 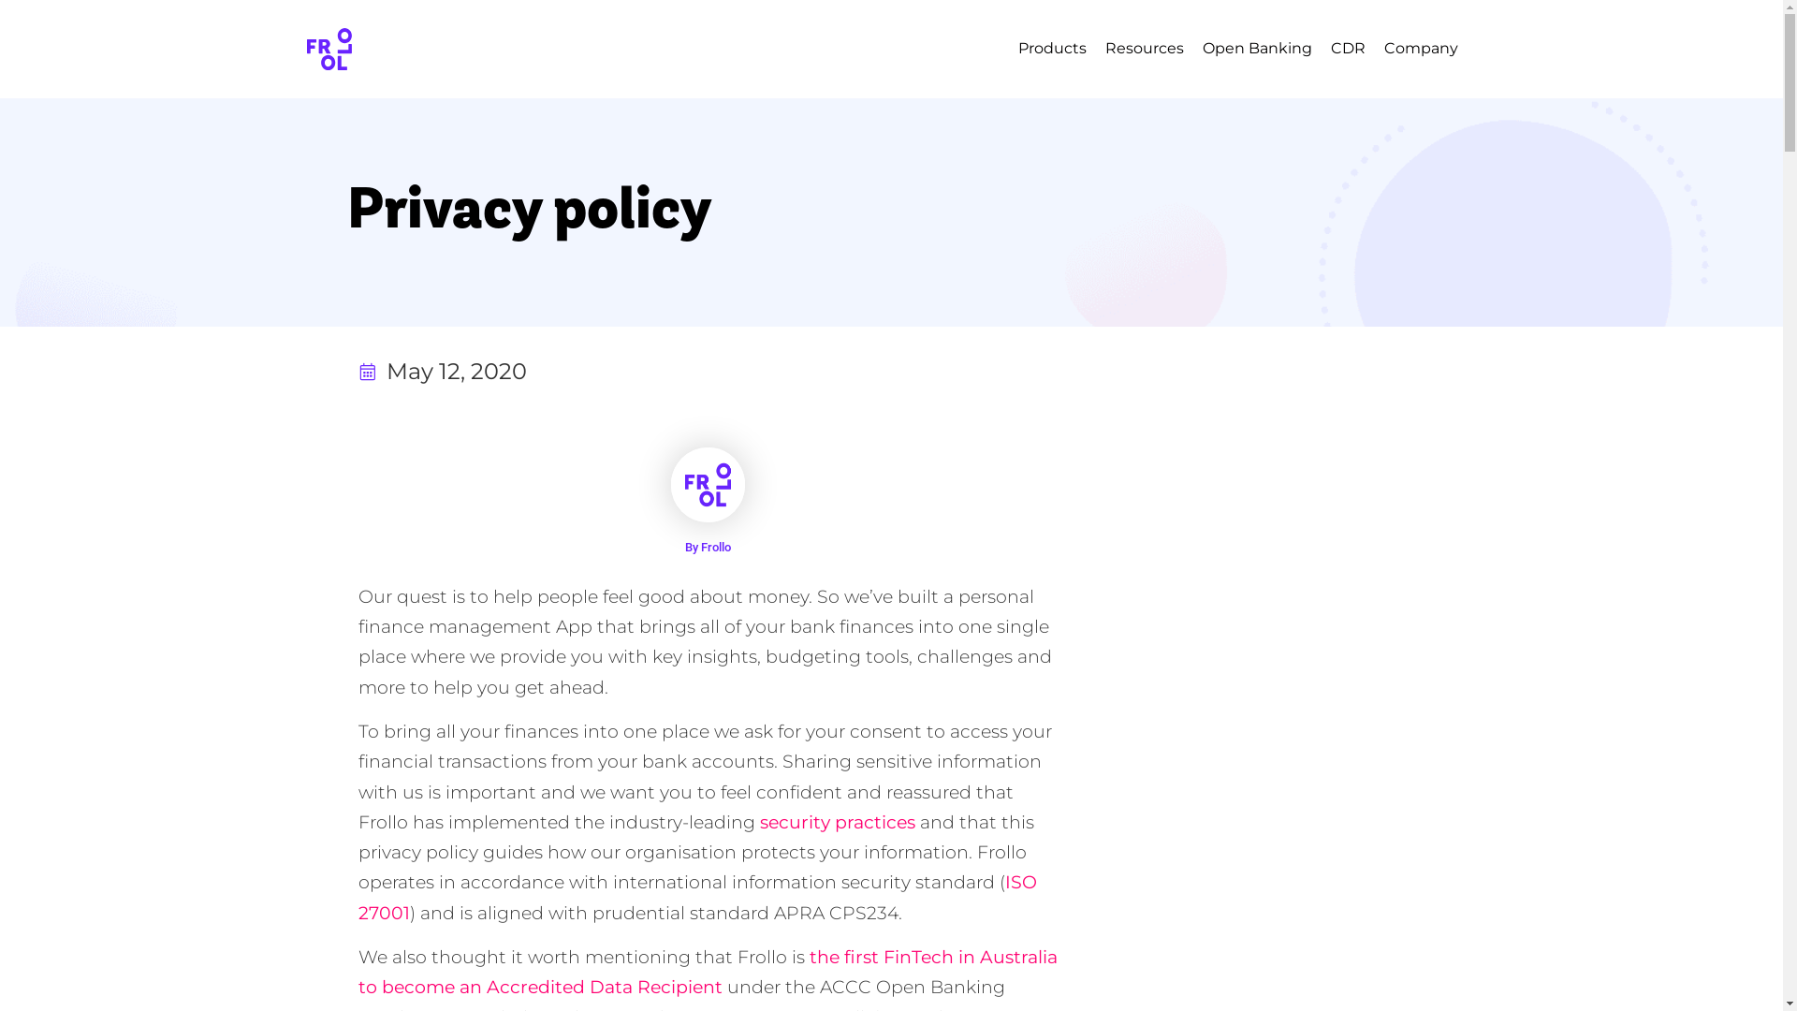 What do you see at coordinates (1421, 49) in the screenshot?
I see `Company` at bounding box center [1421, 49].